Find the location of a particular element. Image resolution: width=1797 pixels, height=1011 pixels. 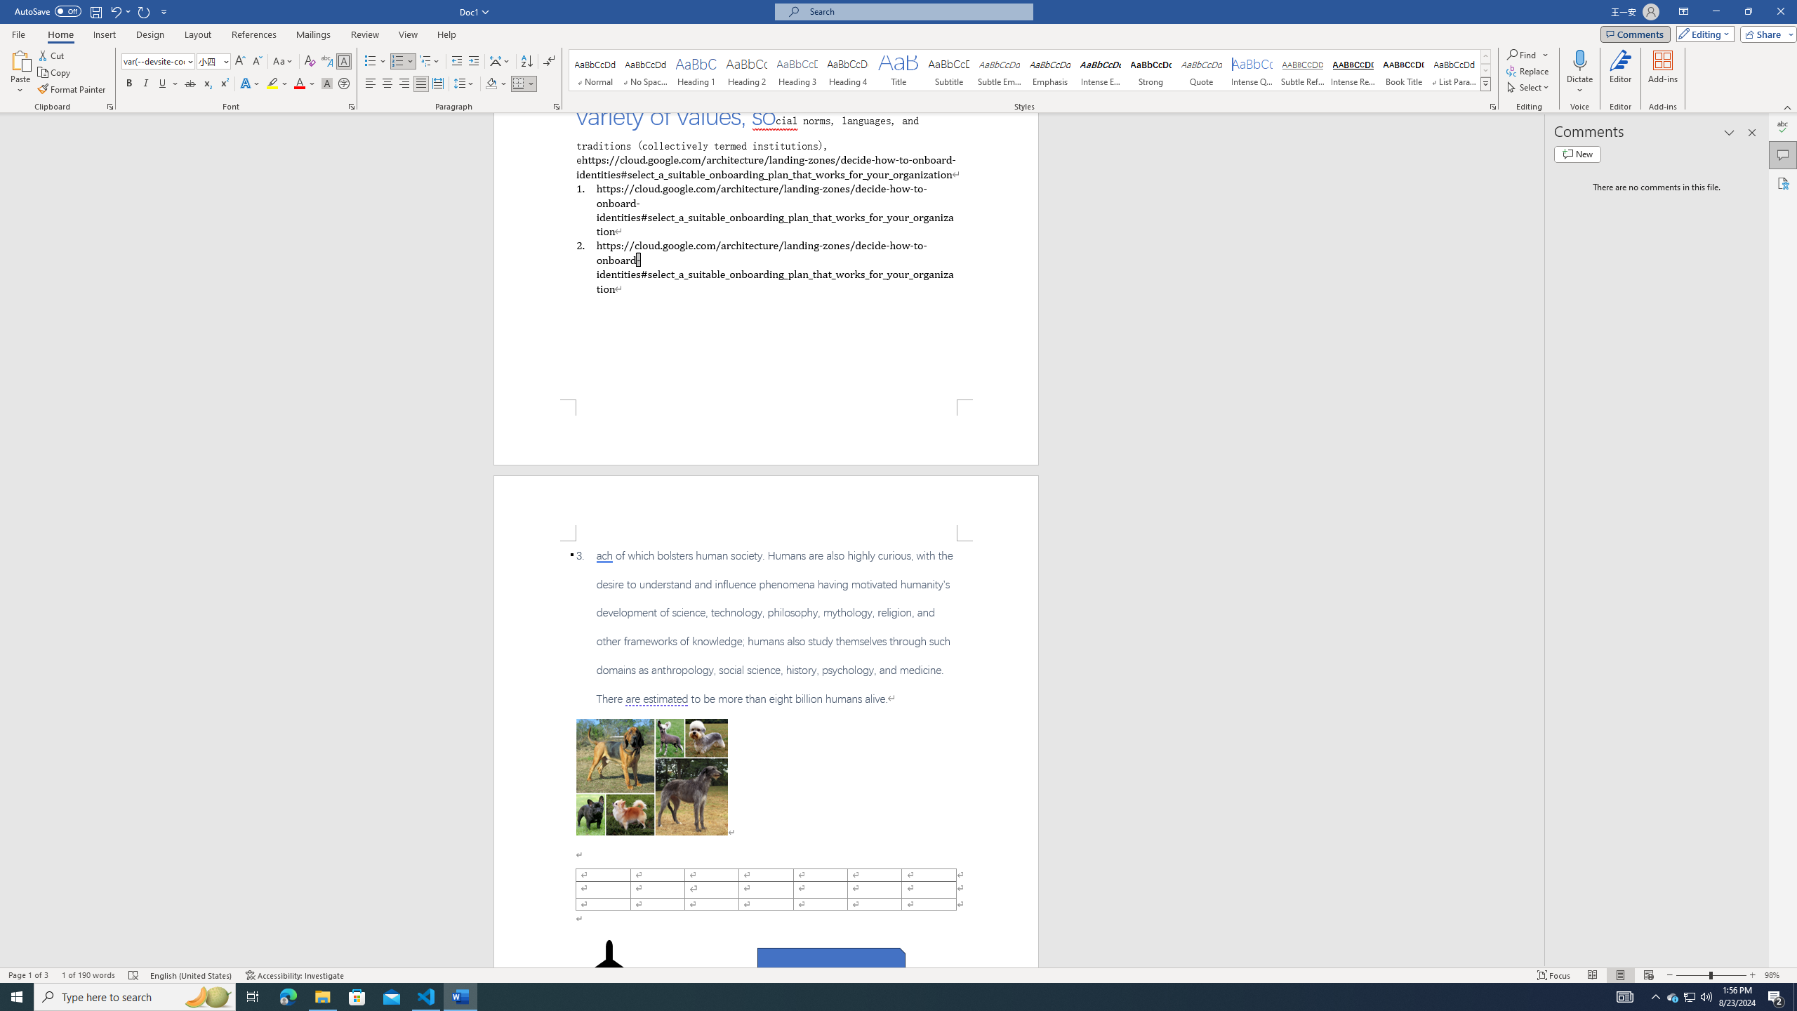

Minimize is located at coordinates (1716, 12).